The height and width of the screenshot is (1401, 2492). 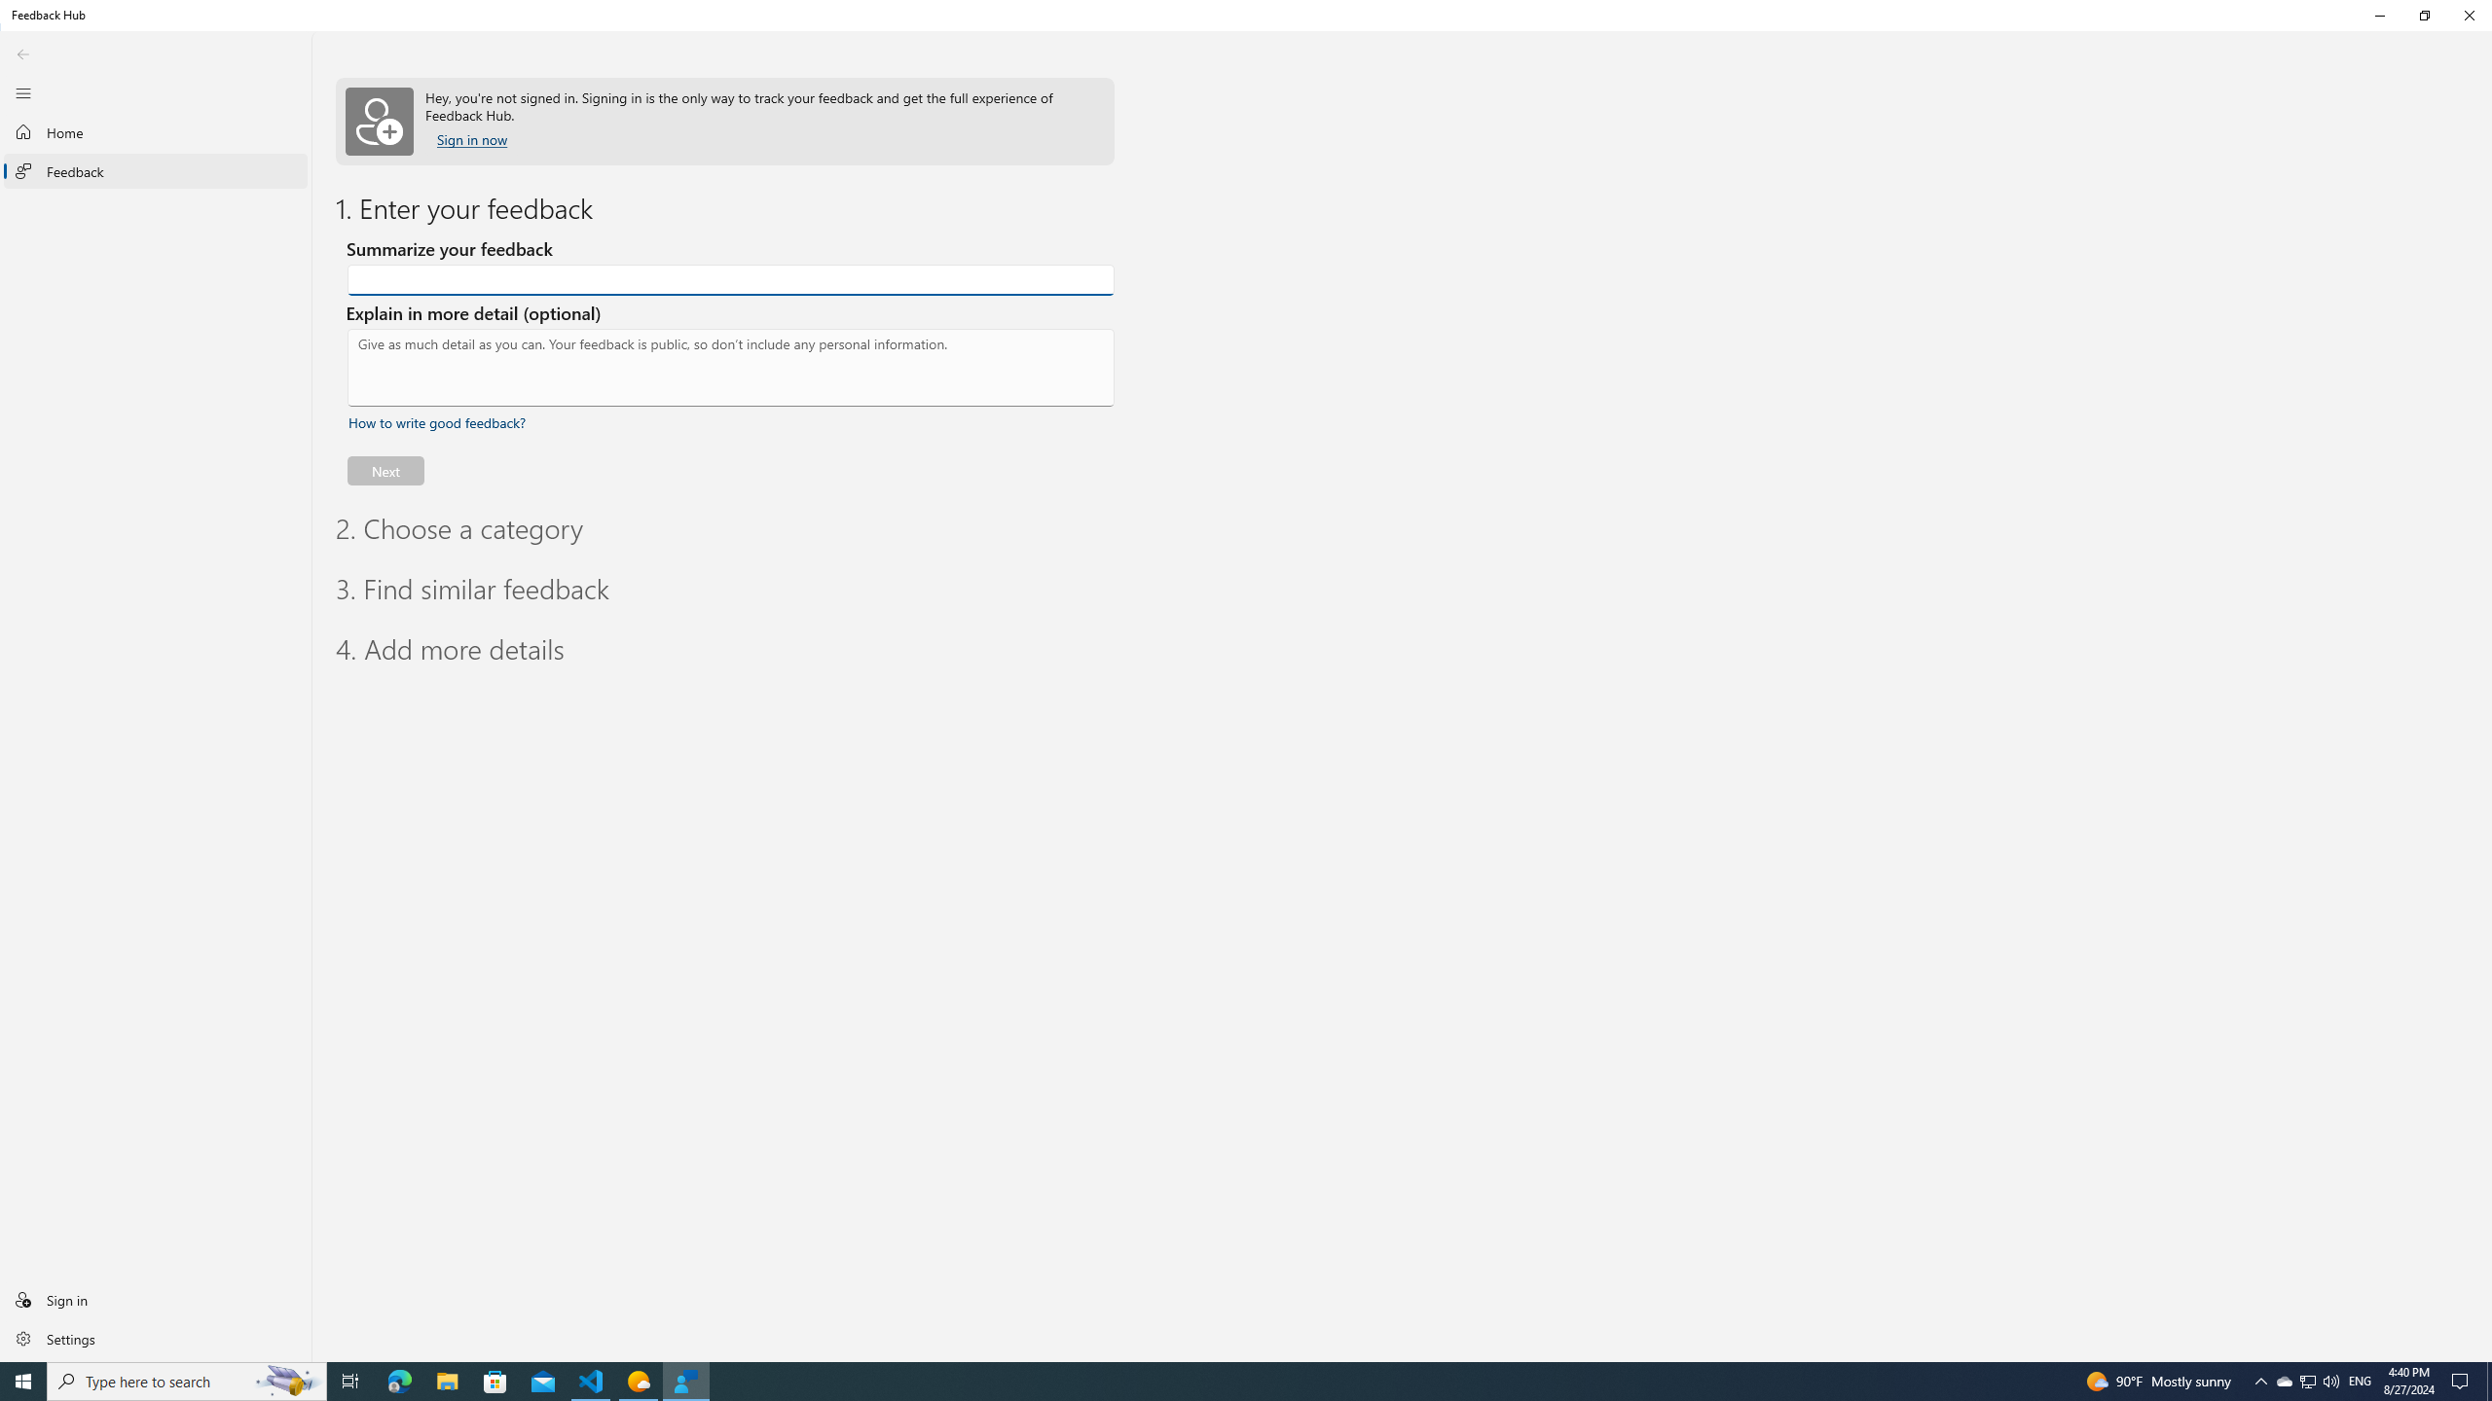 What do you see at coordinates (730, 368) in the screenshot?
I see `Q2790: 100%` at bounding box center [730, 368].